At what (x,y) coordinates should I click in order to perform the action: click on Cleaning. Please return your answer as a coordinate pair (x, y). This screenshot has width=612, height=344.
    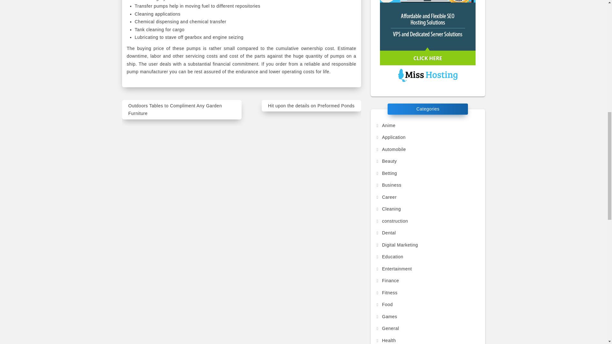
    Looking at the image, I should click on (388, 209).